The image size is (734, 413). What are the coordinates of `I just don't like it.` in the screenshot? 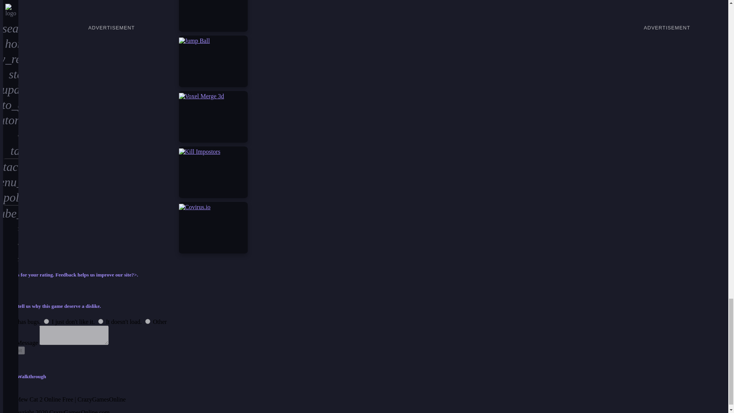 It's located at (47, 321).